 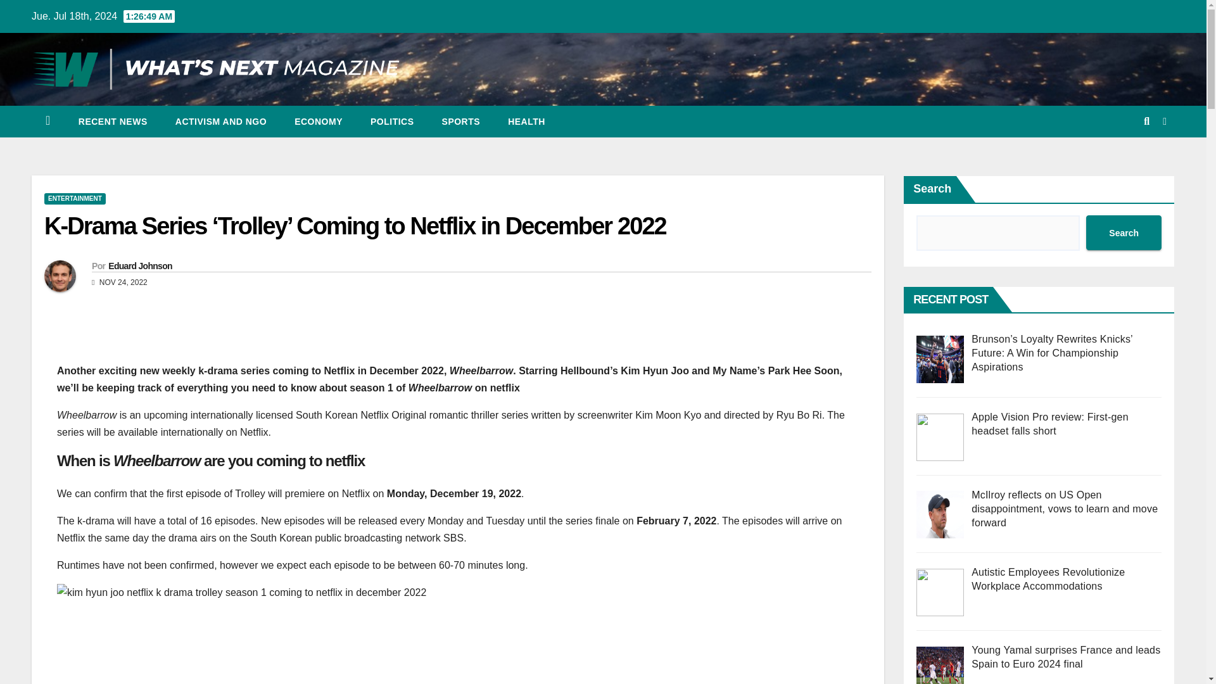 What do you see at coordinates (221, 122) in the screenshot?
I see `ACTIVISM AND NGO` at bounding box center [221, 122].